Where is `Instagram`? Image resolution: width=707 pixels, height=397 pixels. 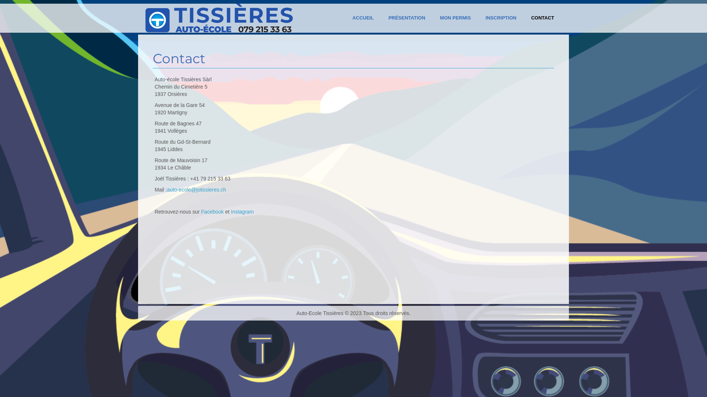
Instagram is located at coordinates (242, 212).